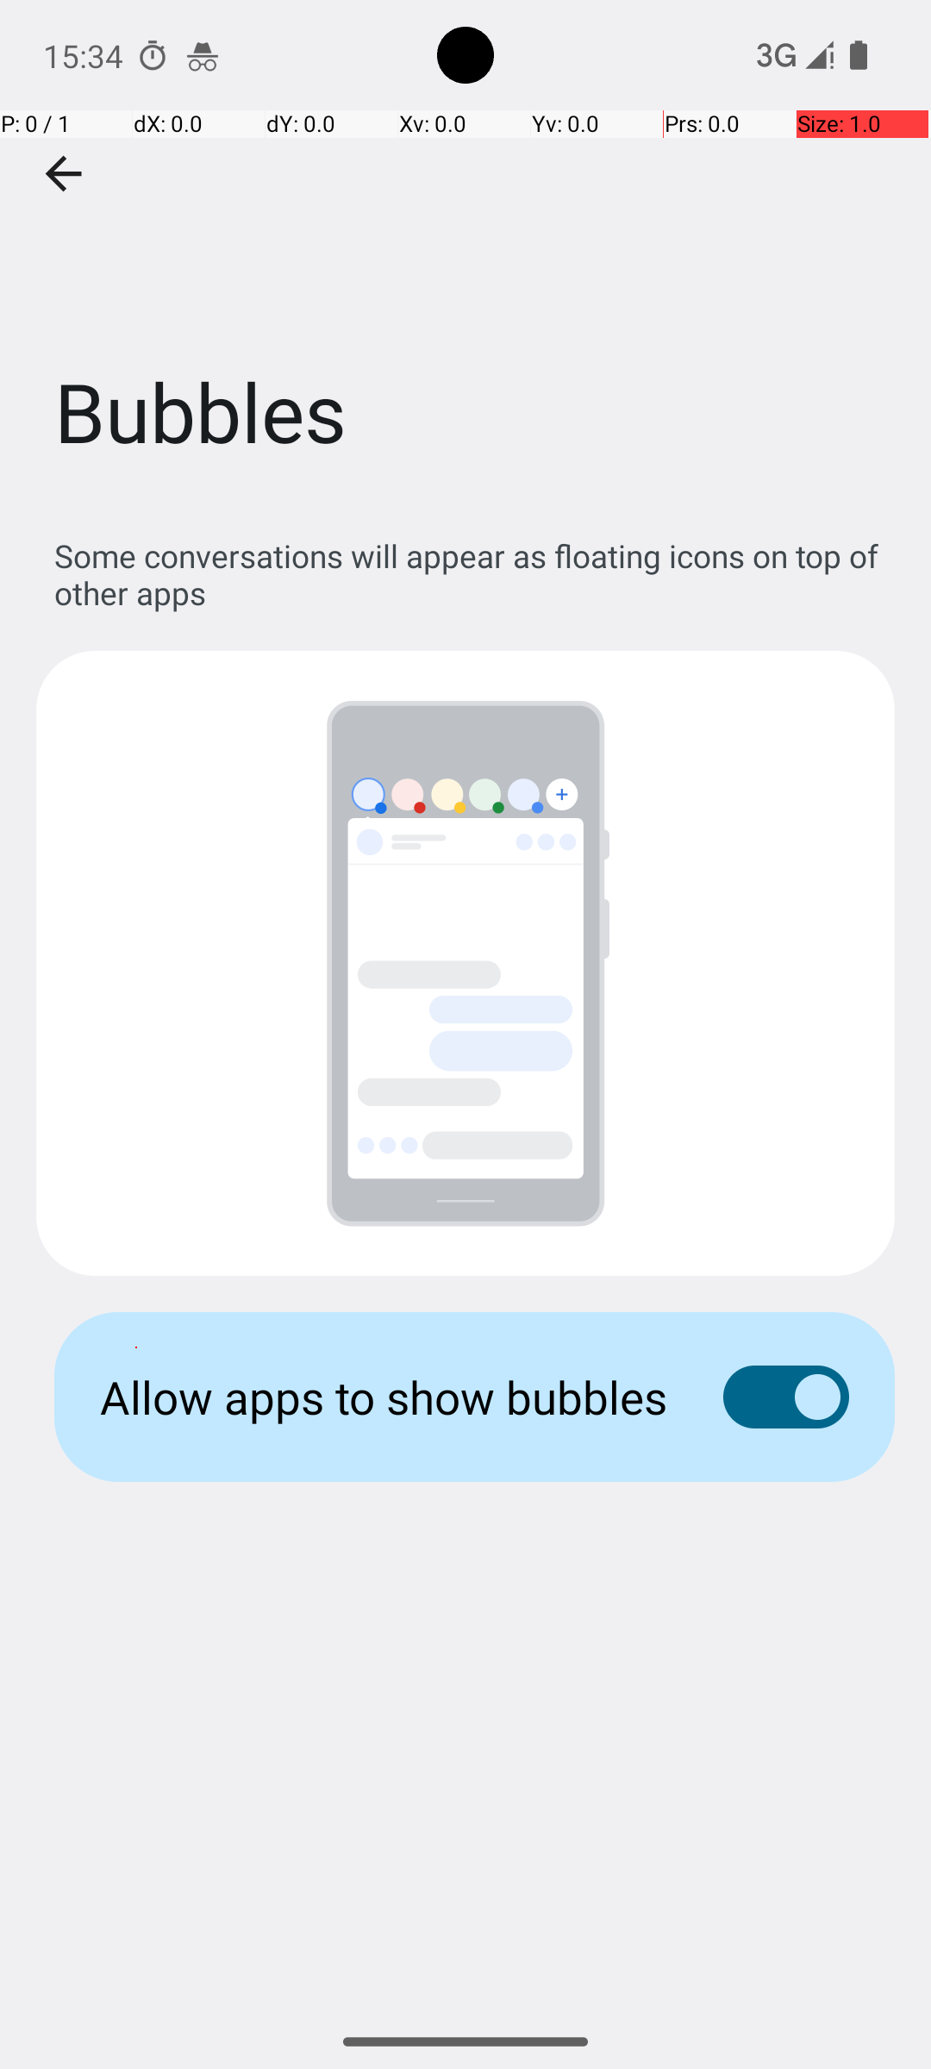  Describe the element at coordinates (474, 574) in the screenshot. I see `Some conversations will appear as floating icons on top of other apps` at that location.